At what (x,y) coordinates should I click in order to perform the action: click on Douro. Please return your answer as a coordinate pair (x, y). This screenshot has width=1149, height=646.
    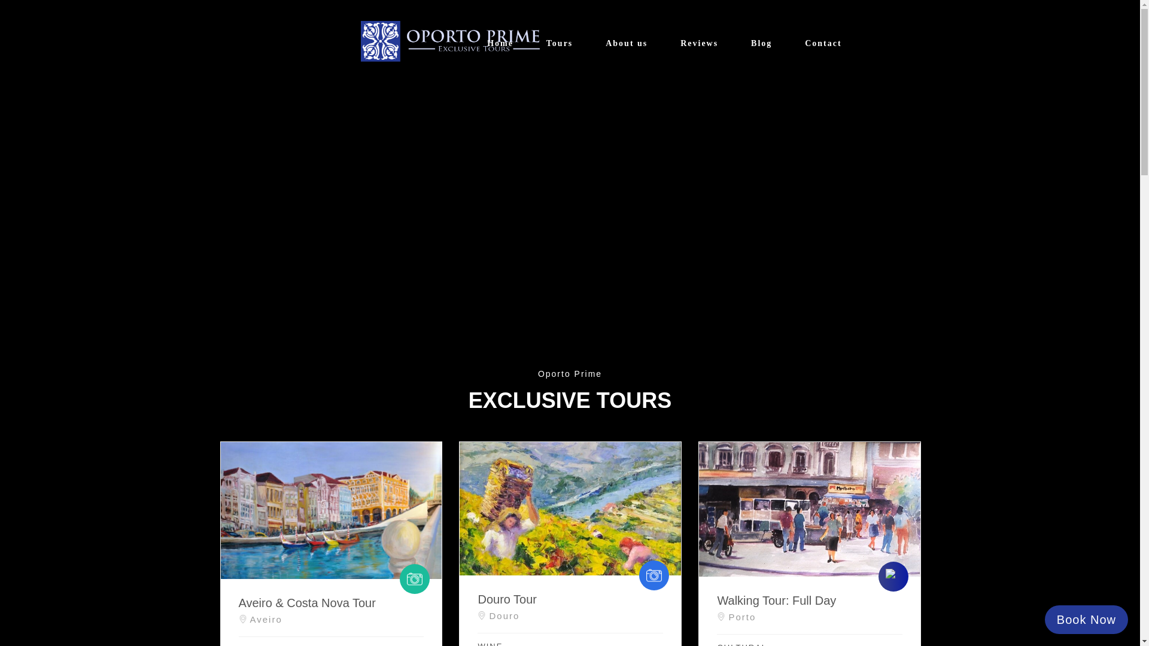
    Looking at the image, I should click on (570, 613).